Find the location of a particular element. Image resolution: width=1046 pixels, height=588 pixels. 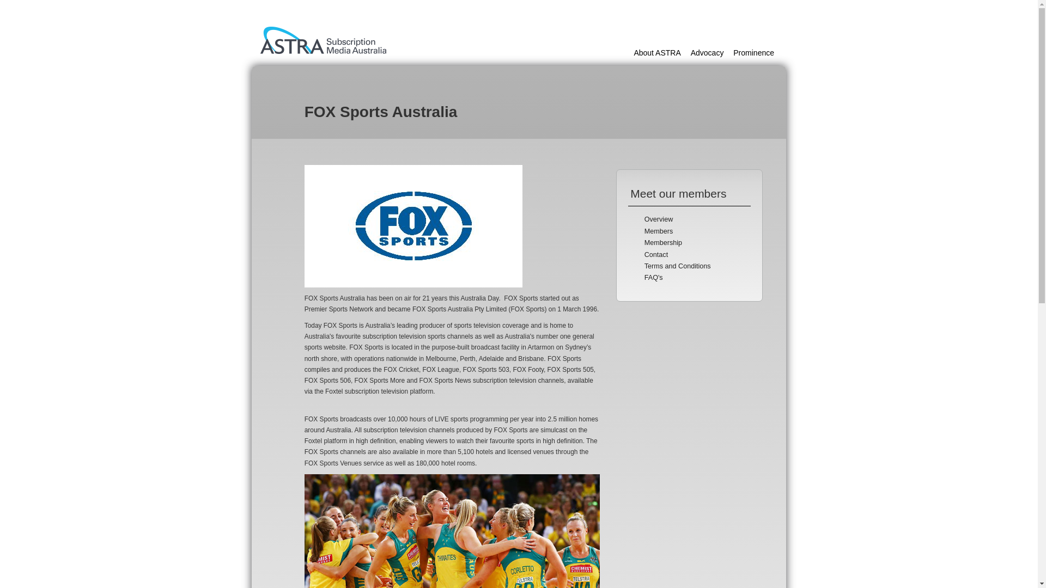

Overview is located at coordinates (658, 219).